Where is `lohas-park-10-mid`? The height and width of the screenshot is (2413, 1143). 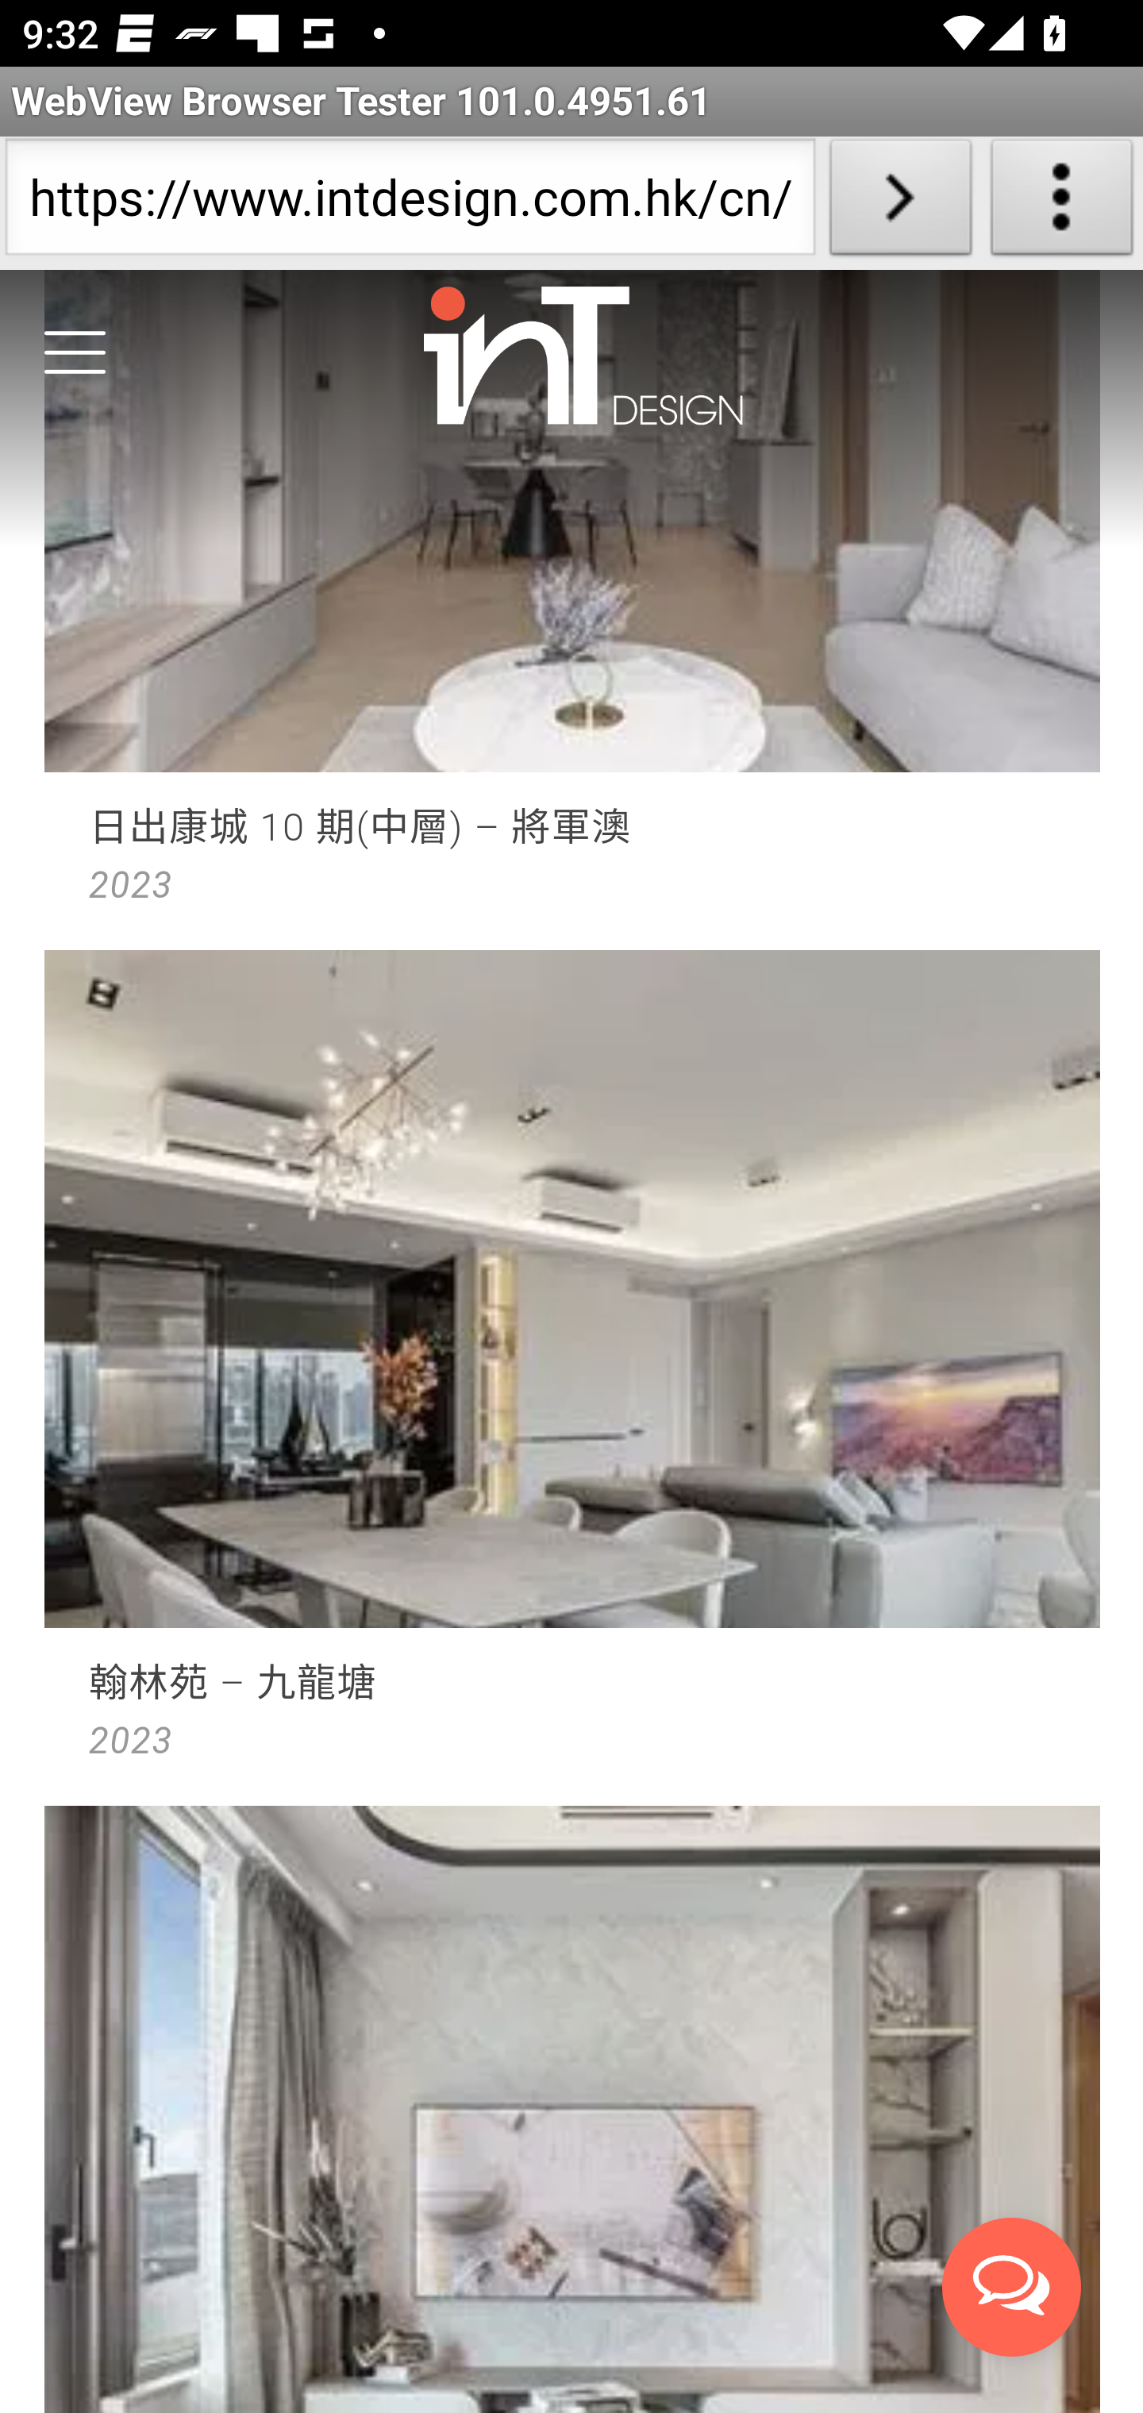 lohas-park-10-mid is located at coordinates (573, 605).